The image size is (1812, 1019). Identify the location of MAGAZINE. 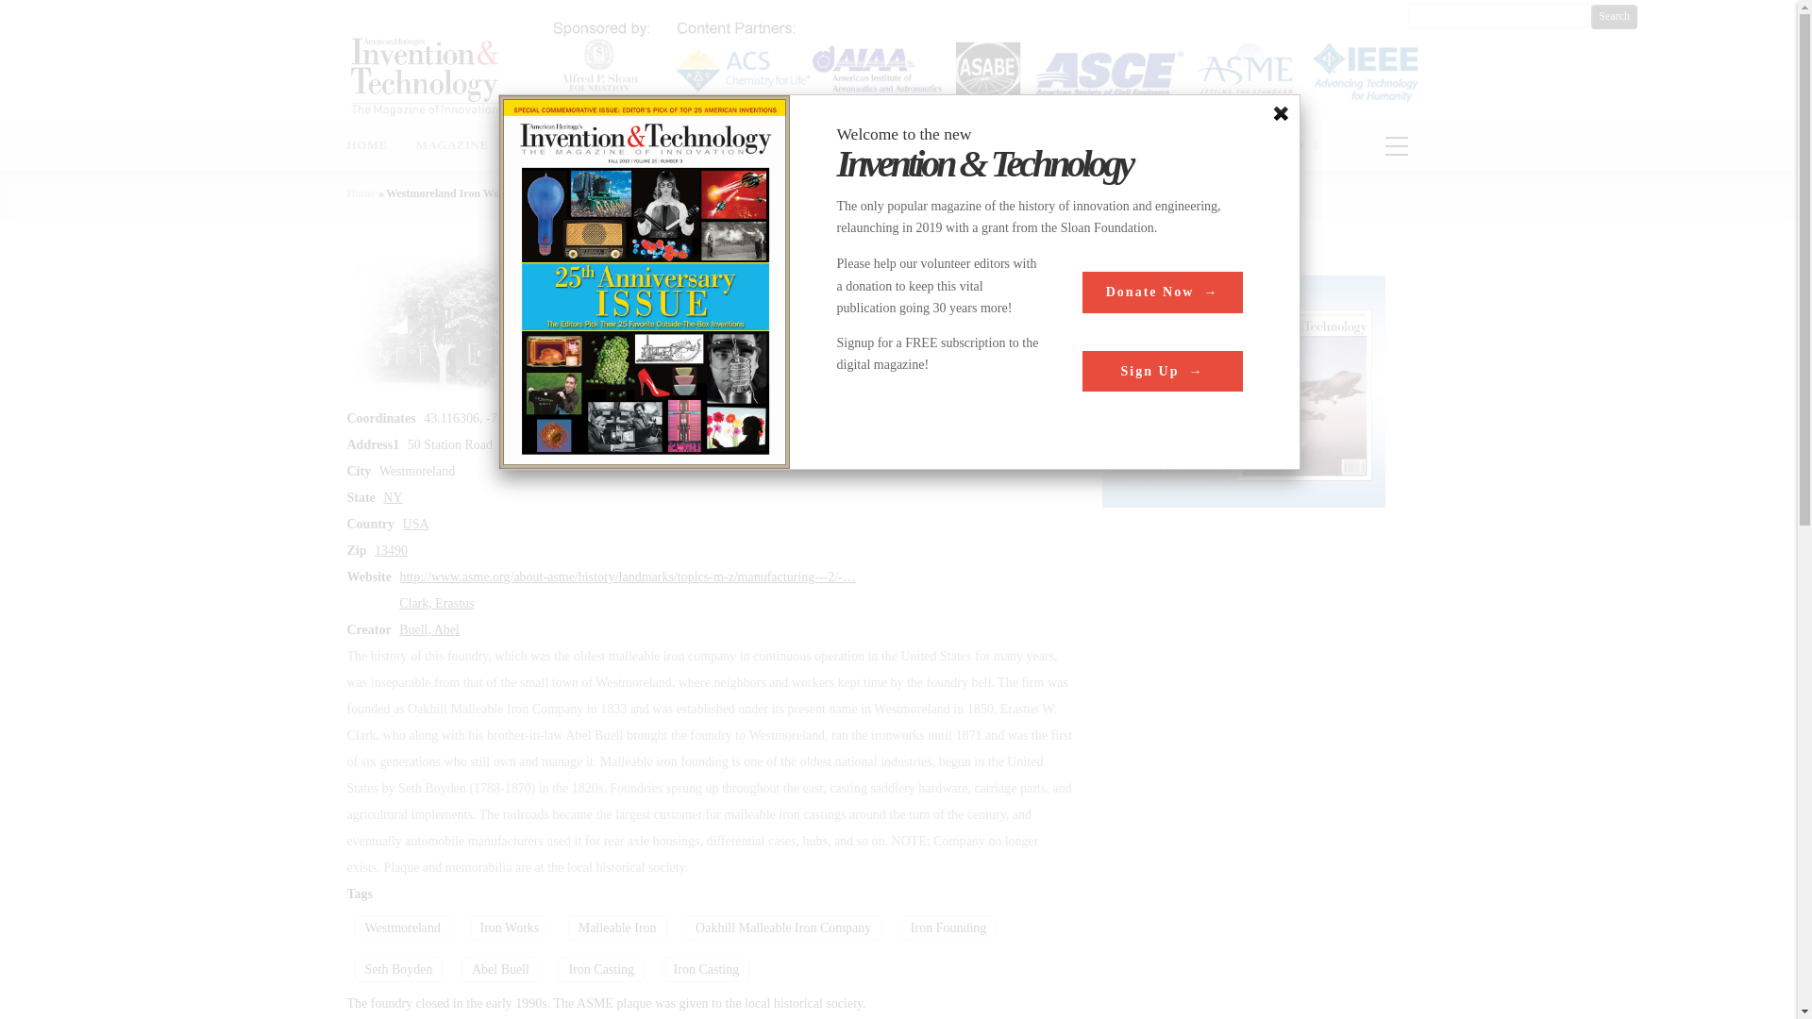
(459, 145).